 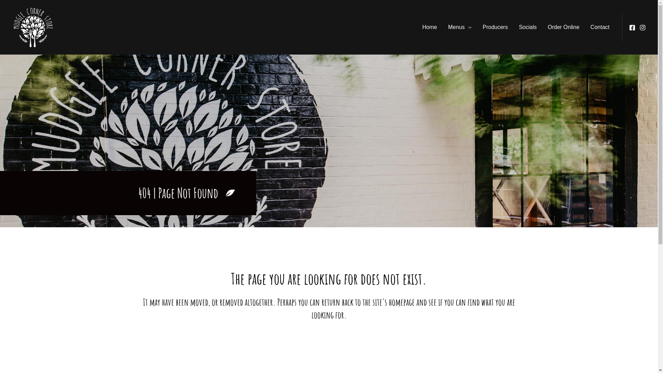 What do you see at coordinates (430, 27) in the screenshot?
I see `Home` at bounding box center [430, 27].